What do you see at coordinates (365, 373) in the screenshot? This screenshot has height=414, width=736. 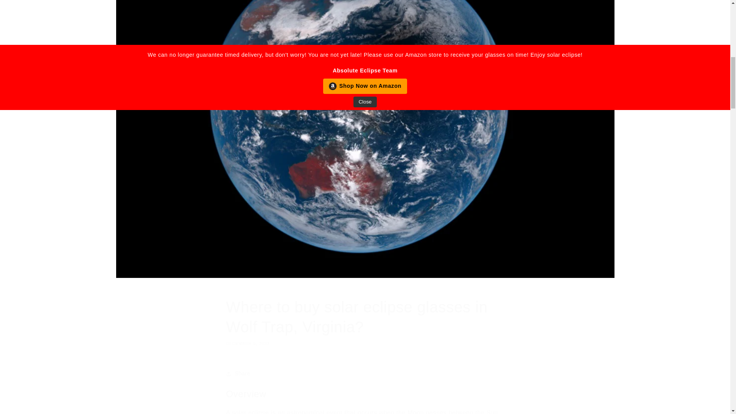 I see `Share` at bounding box center [365, 373].